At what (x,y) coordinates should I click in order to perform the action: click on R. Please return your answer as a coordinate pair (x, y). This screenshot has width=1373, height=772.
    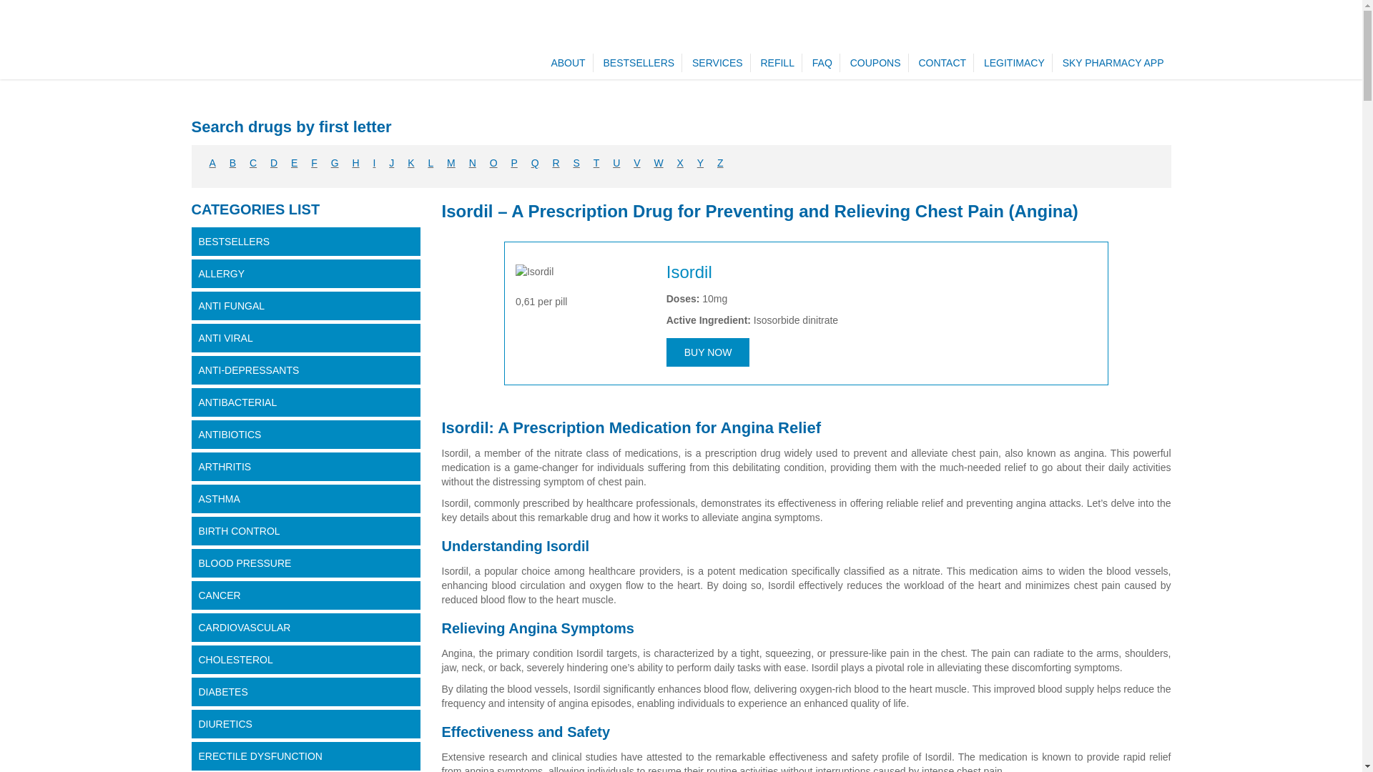
    Looking at the image, I should click on (555, 163).